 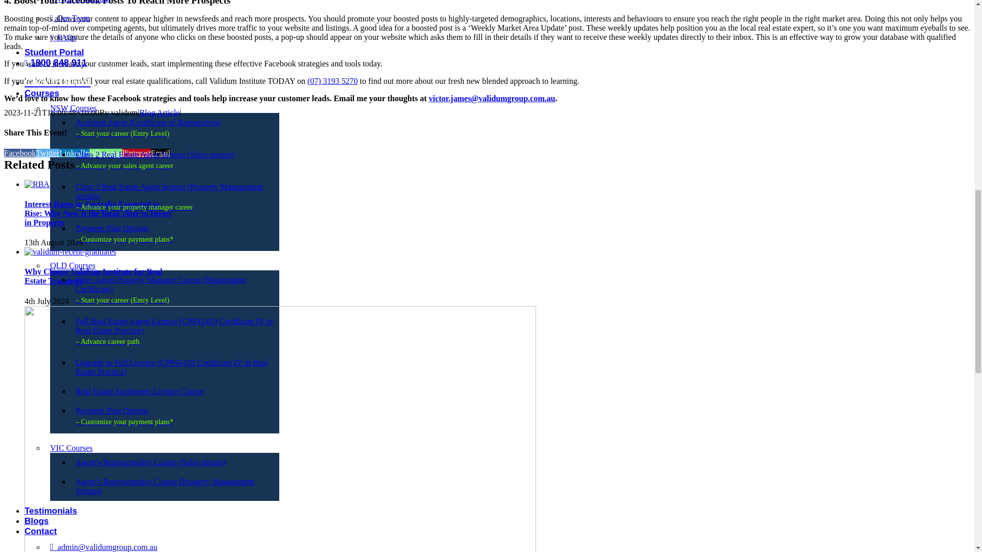 I want to click on Twitter, so click(x=47, y=152).